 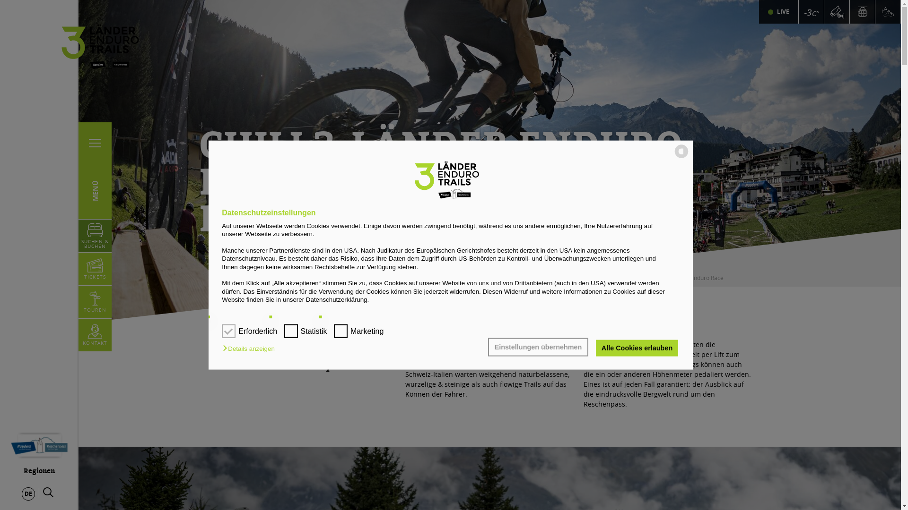 What do you see at coordinates (681, 158) in the screenshot?
I see `powered by Datareporter` at bounding box center [681, 158].